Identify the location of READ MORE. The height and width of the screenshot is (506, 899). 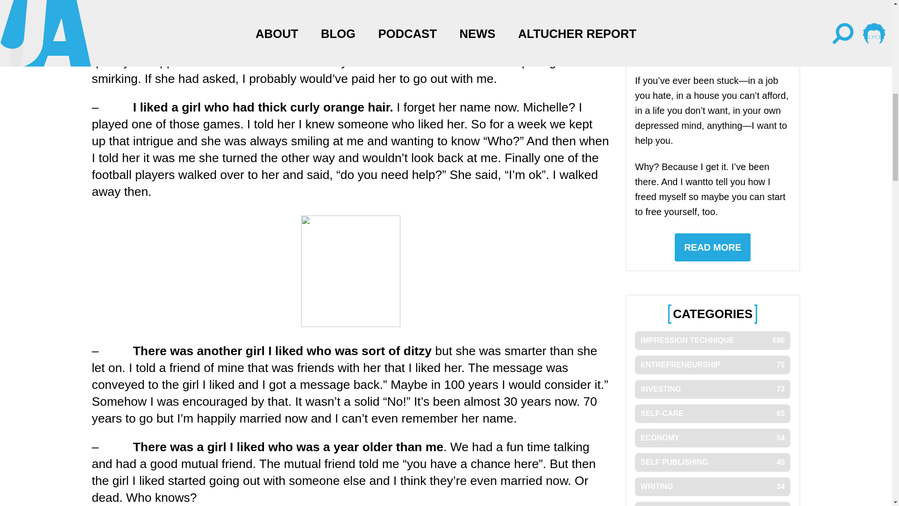
(712, 487).